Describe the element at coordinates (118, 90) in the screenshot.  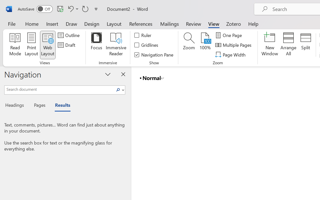
I see `Search` at that location.